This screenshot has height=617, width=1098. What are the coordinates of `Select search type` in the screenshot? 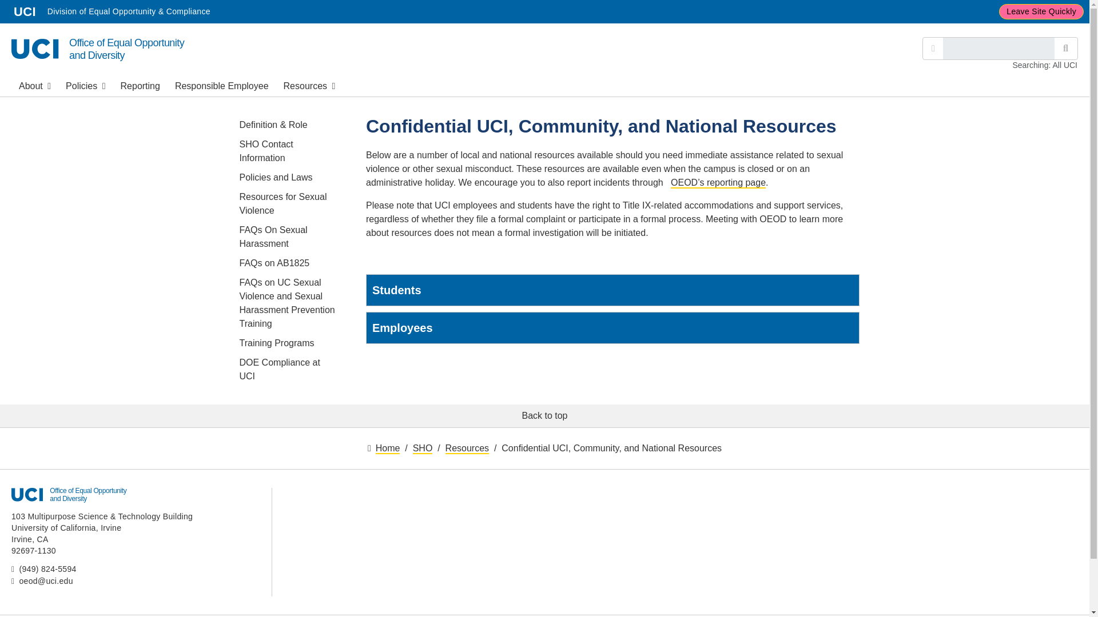 It's located at (309, 85).